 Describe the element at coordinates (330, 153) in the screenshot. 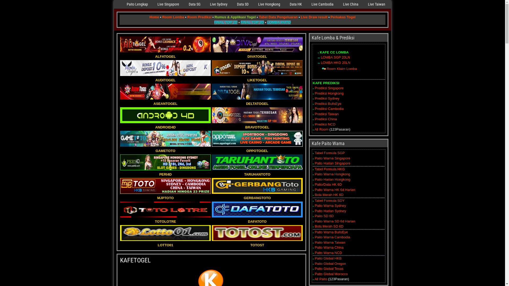

I see `Tabel Formula SGP` at that location.